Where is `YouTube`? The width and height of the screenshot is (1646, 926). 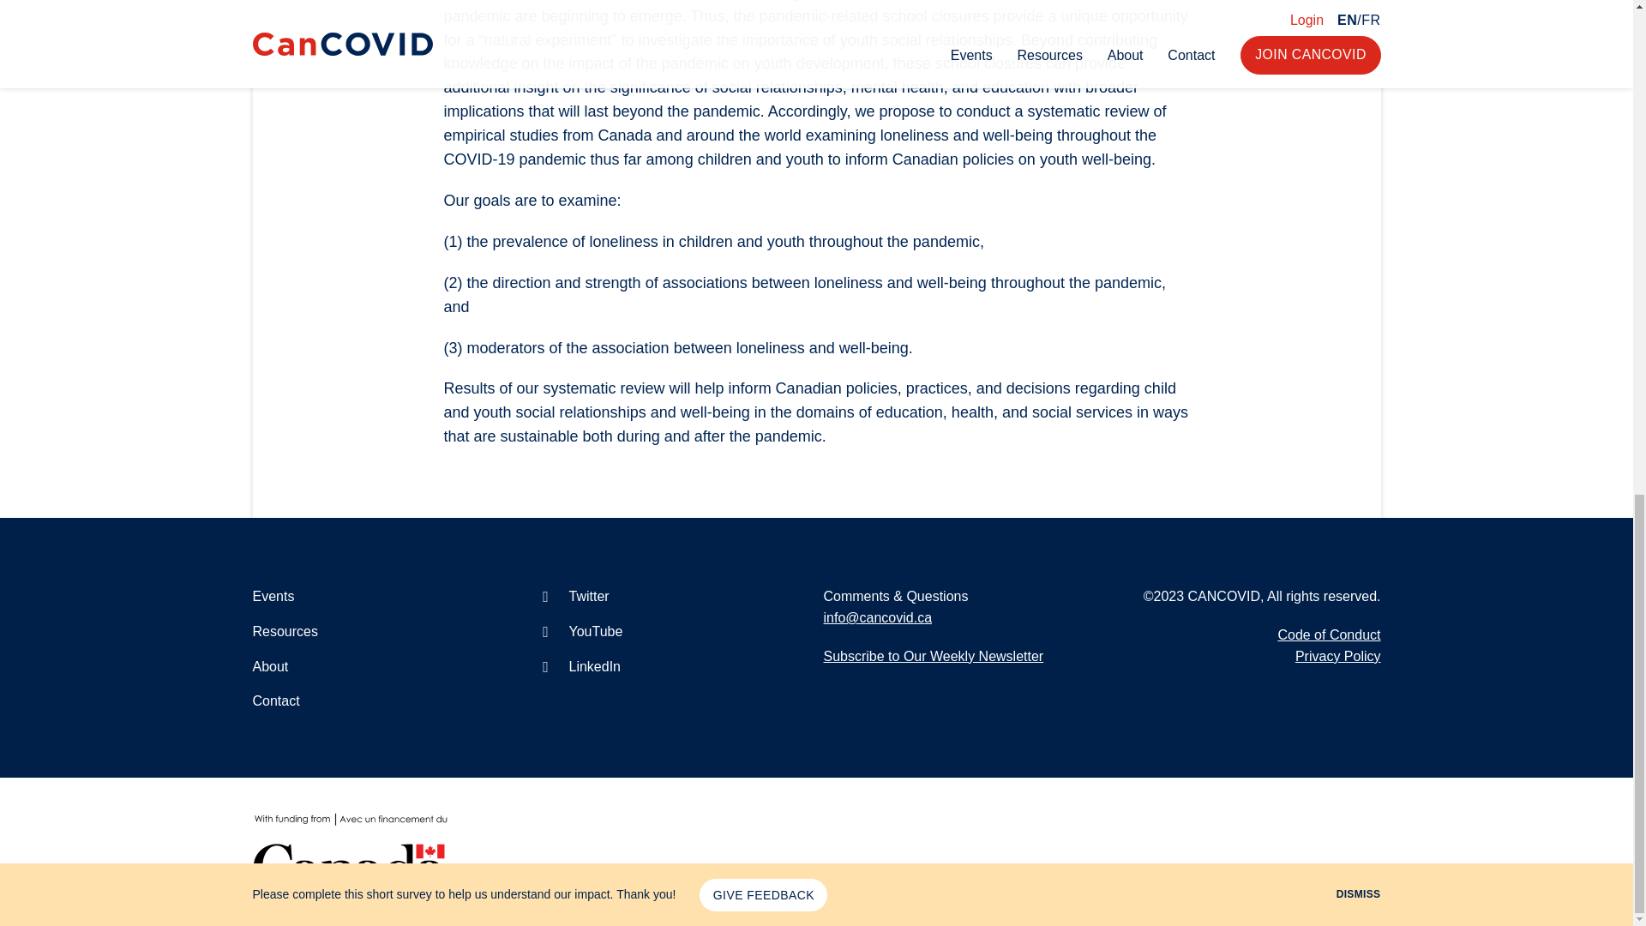 YouTube is located at coordinates (580, 631).